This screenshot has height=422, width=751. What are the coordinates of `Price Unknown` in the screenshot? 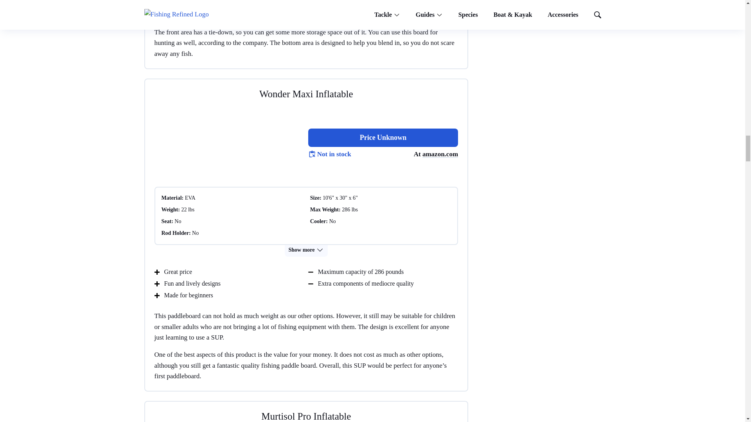 It's located at (383, 138).